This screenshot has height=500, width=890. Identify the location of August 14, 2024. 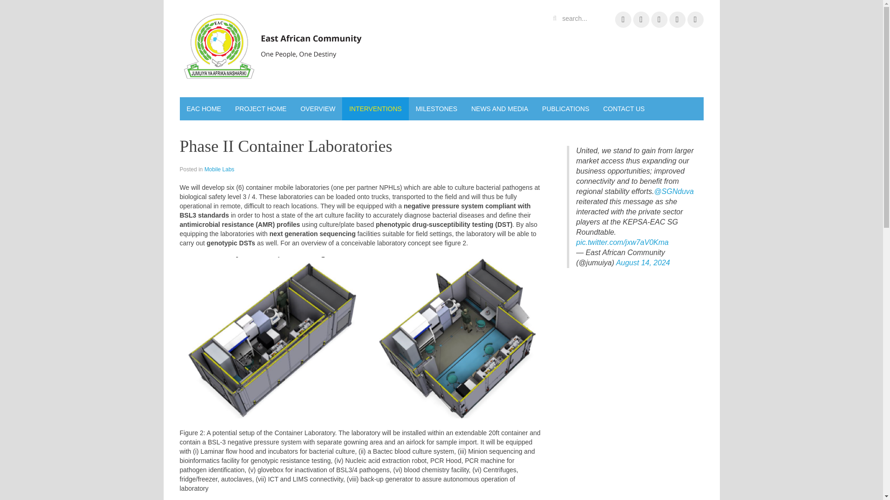
(642, 262).